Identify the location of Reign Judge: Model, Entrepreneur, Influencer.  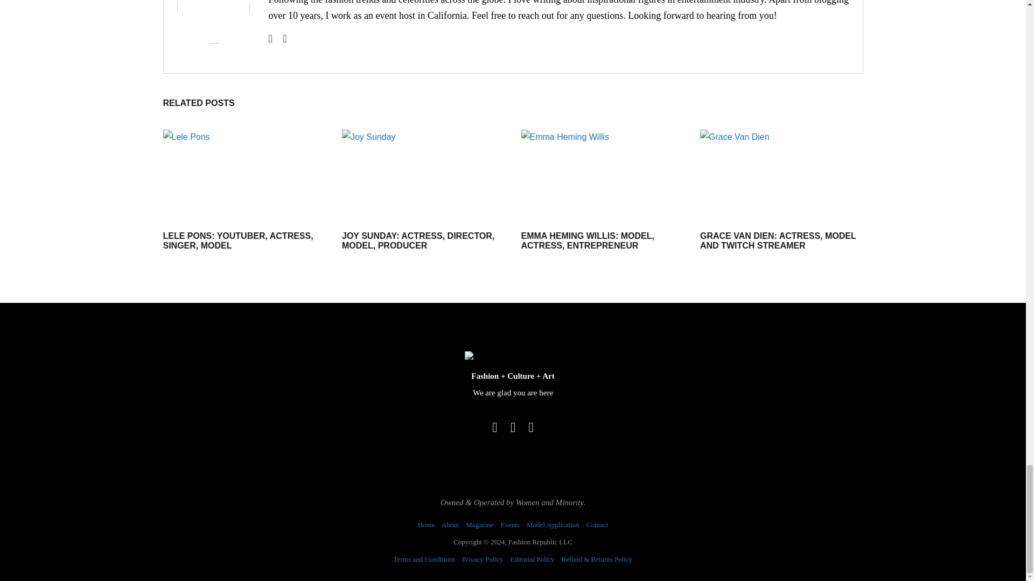
(217, 22).